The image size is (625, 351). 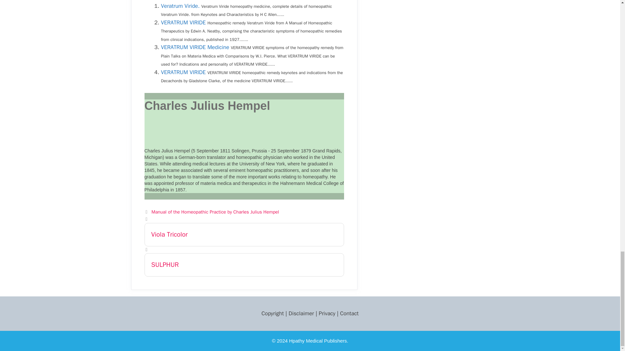 I want to click on Disclaimer, so click(x=301, y=313).